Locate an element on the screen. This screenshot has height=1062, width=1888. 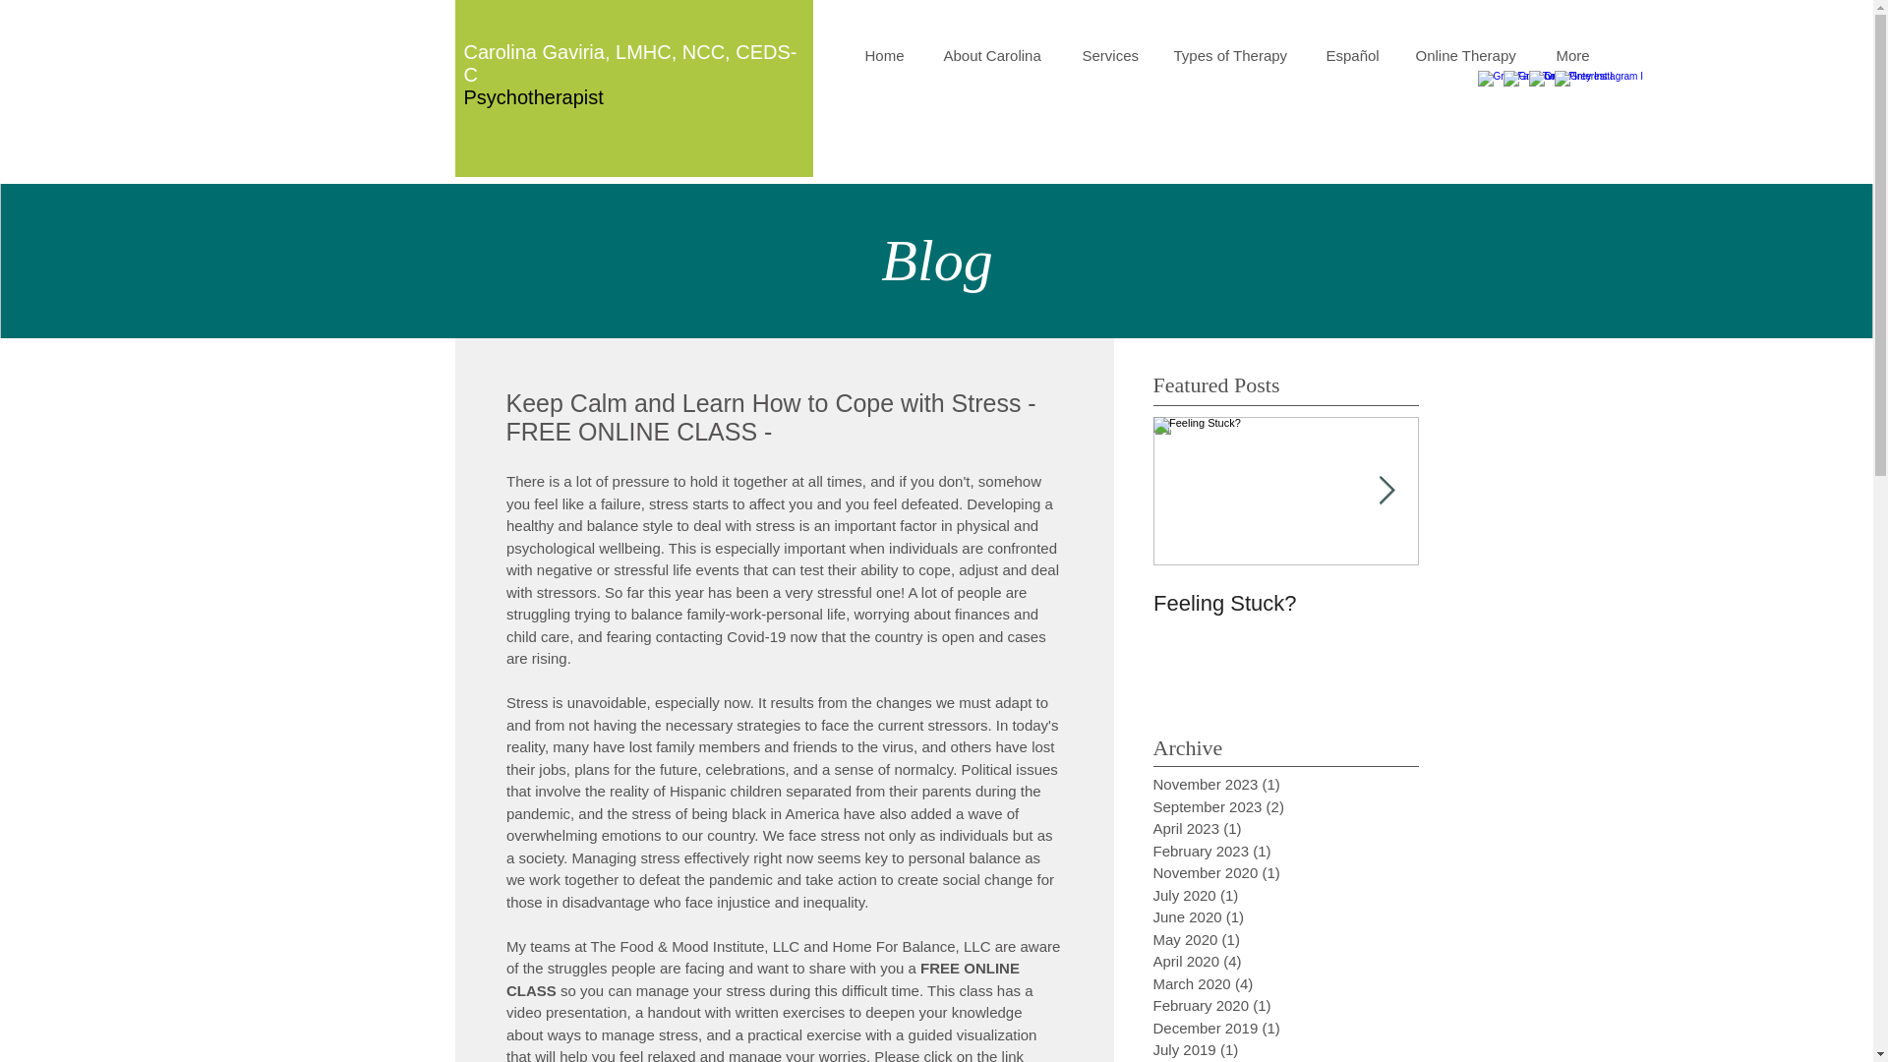
Services is located at coordinates (1113, 56).